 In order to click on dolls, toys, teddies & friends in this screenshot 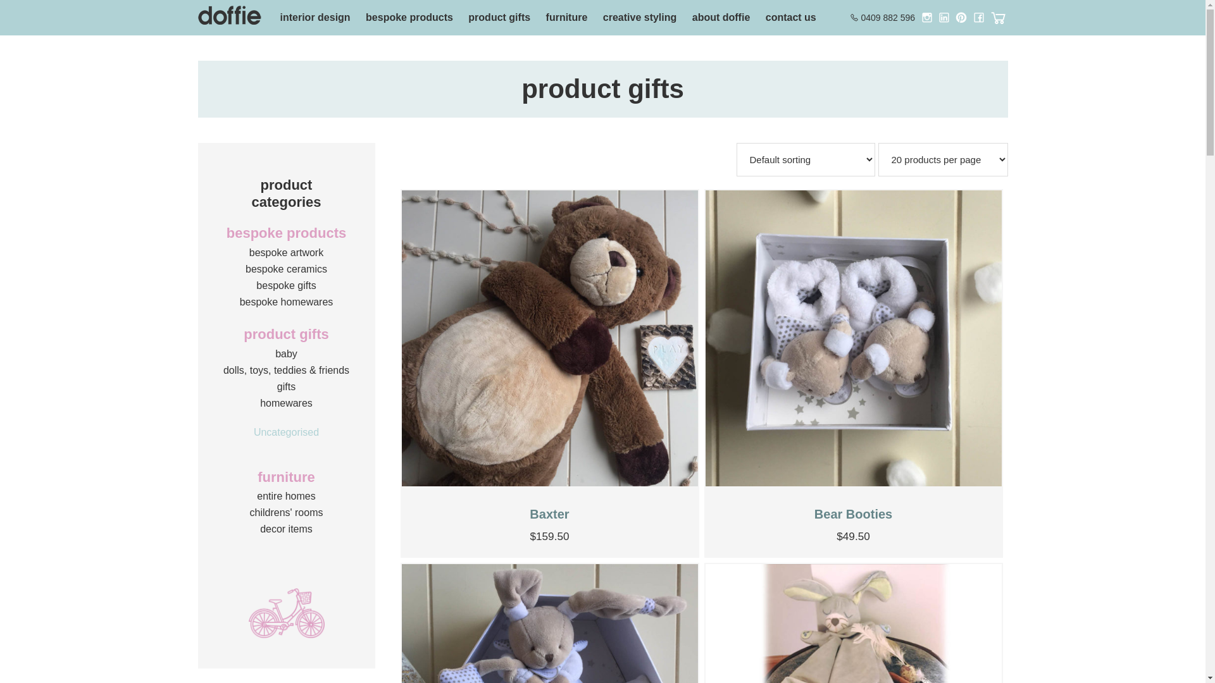, I will do `click(286, 371)`.